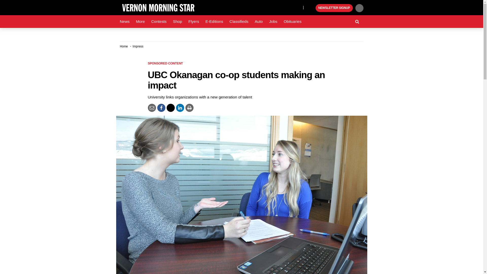 The width and height of the screenshot is (487, 274). Describe the element at coordinates (125, 22) in the screenshot. I see `News` at that location.